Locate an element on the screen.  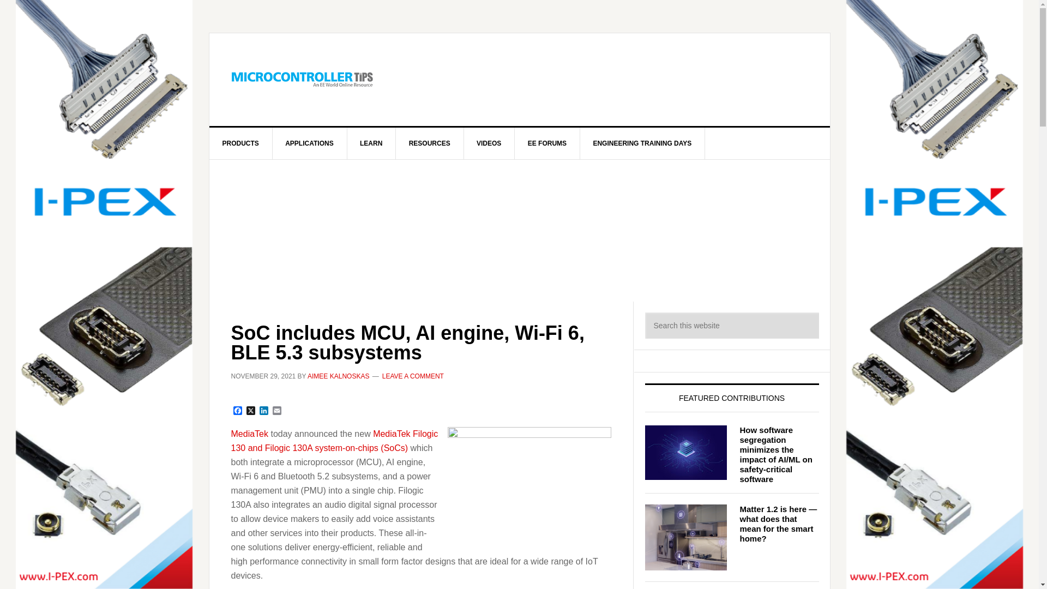
Email is located at coordinates (277, 411).